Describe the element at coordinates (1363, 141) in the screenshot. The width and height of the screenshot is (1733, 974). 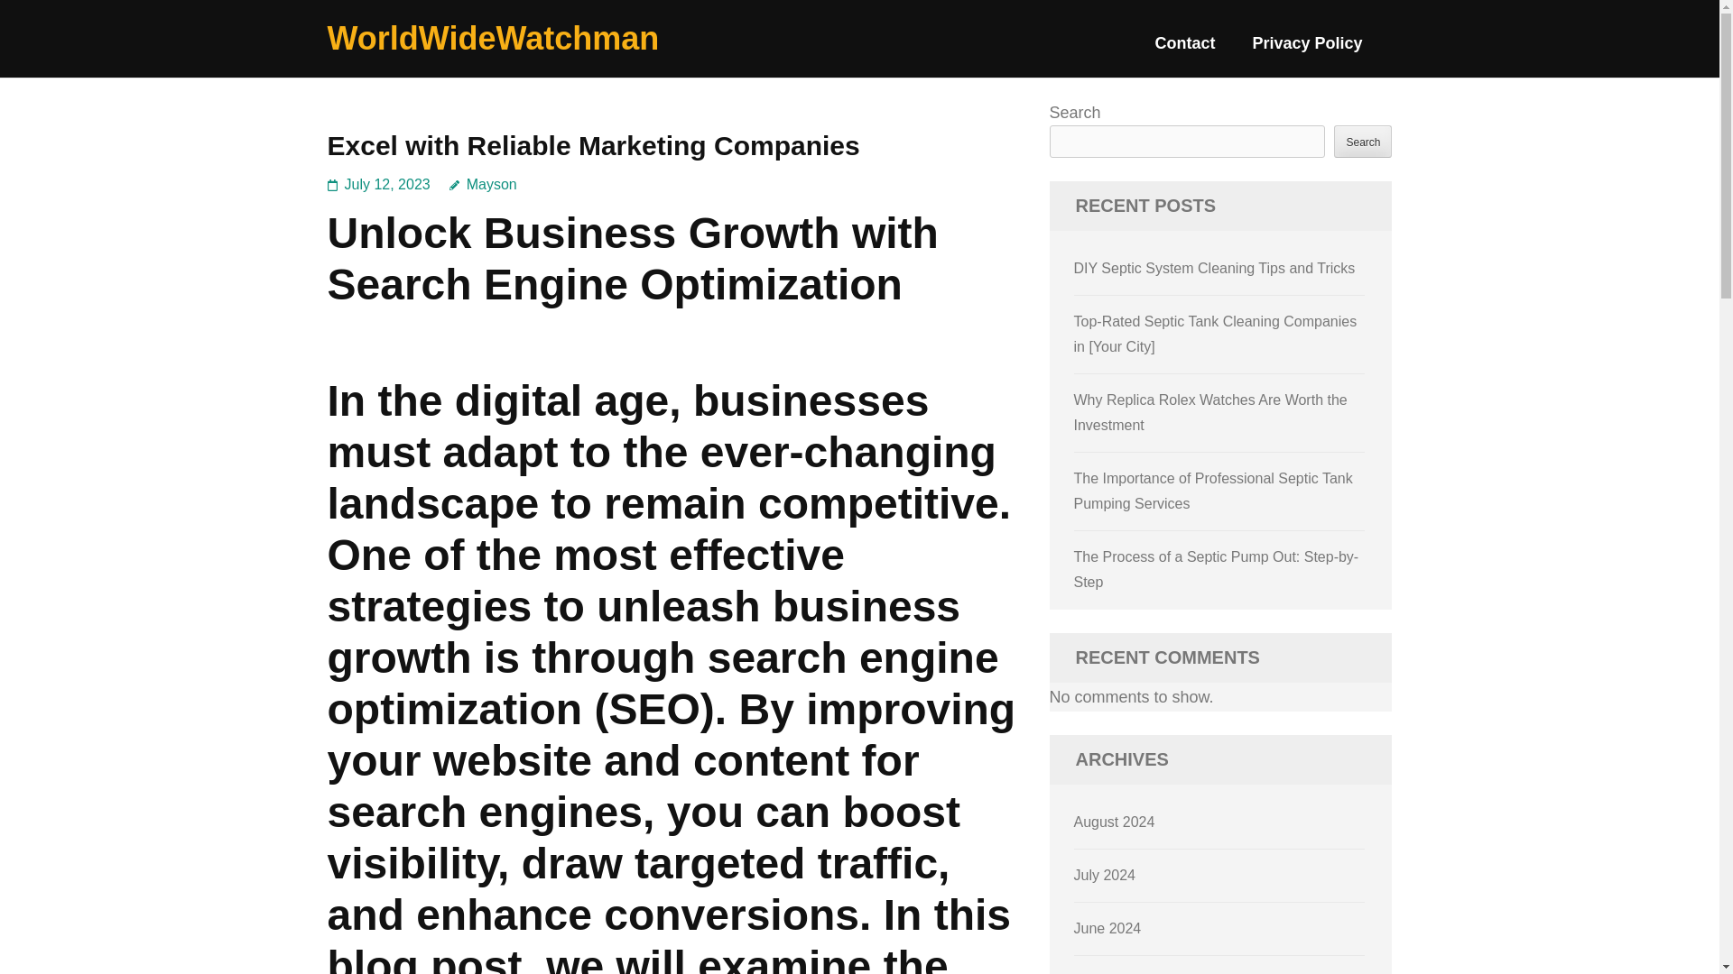
I see `Search` at that location.